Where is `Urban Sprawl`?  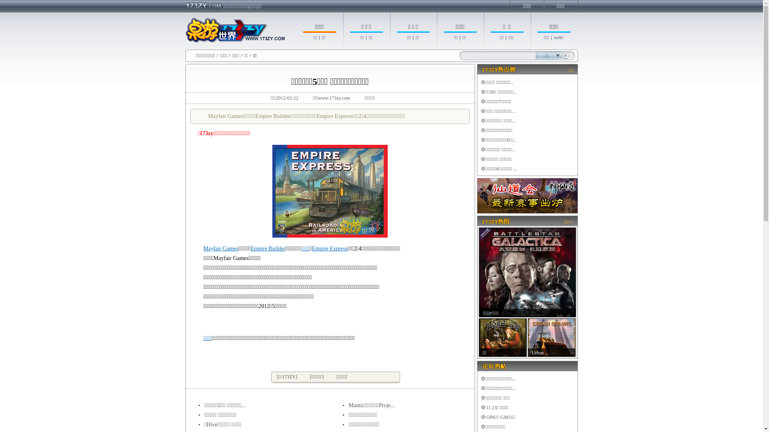
Urban Sprawl is located at coordinates (552, 338).